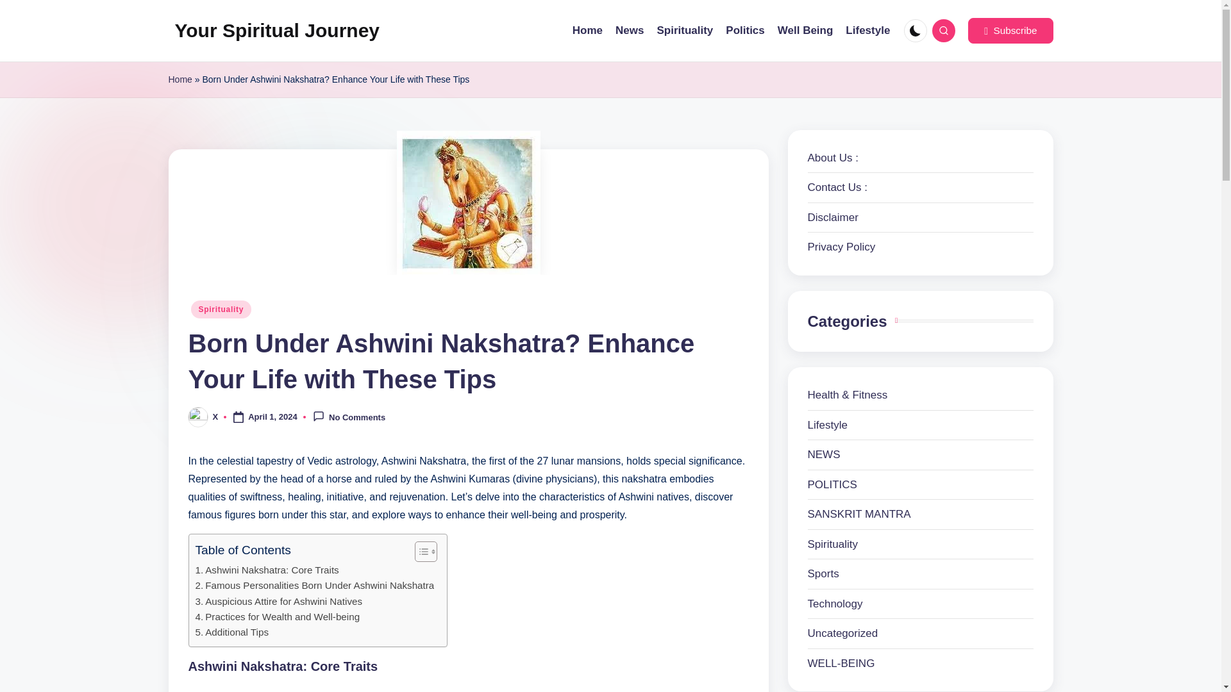 The height and width of the screenshot is (692, 1231). What do you see at coordinates (587, 31) in the screenshot?
I see `Home` at bounding box center [587, 31].